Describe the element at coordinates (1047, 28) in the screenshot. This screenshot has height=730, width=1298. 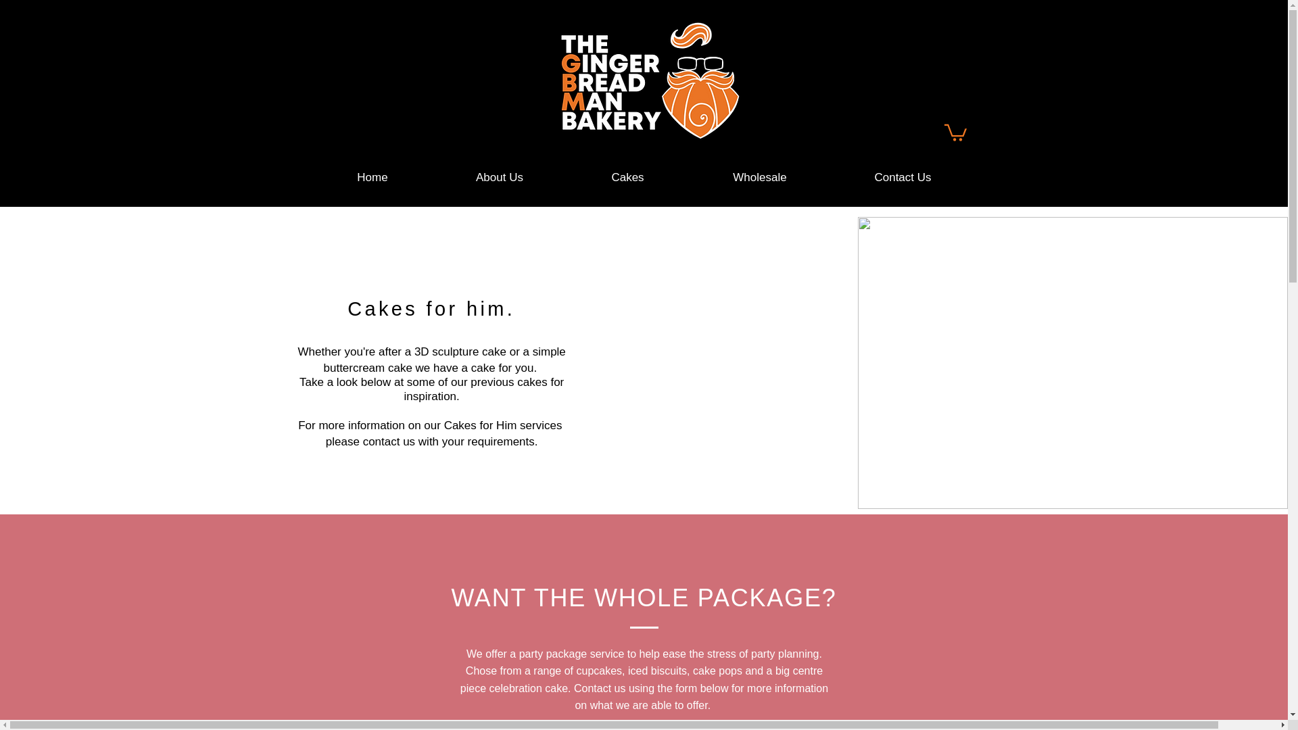
I see `93 Hersham Road,` at that location.